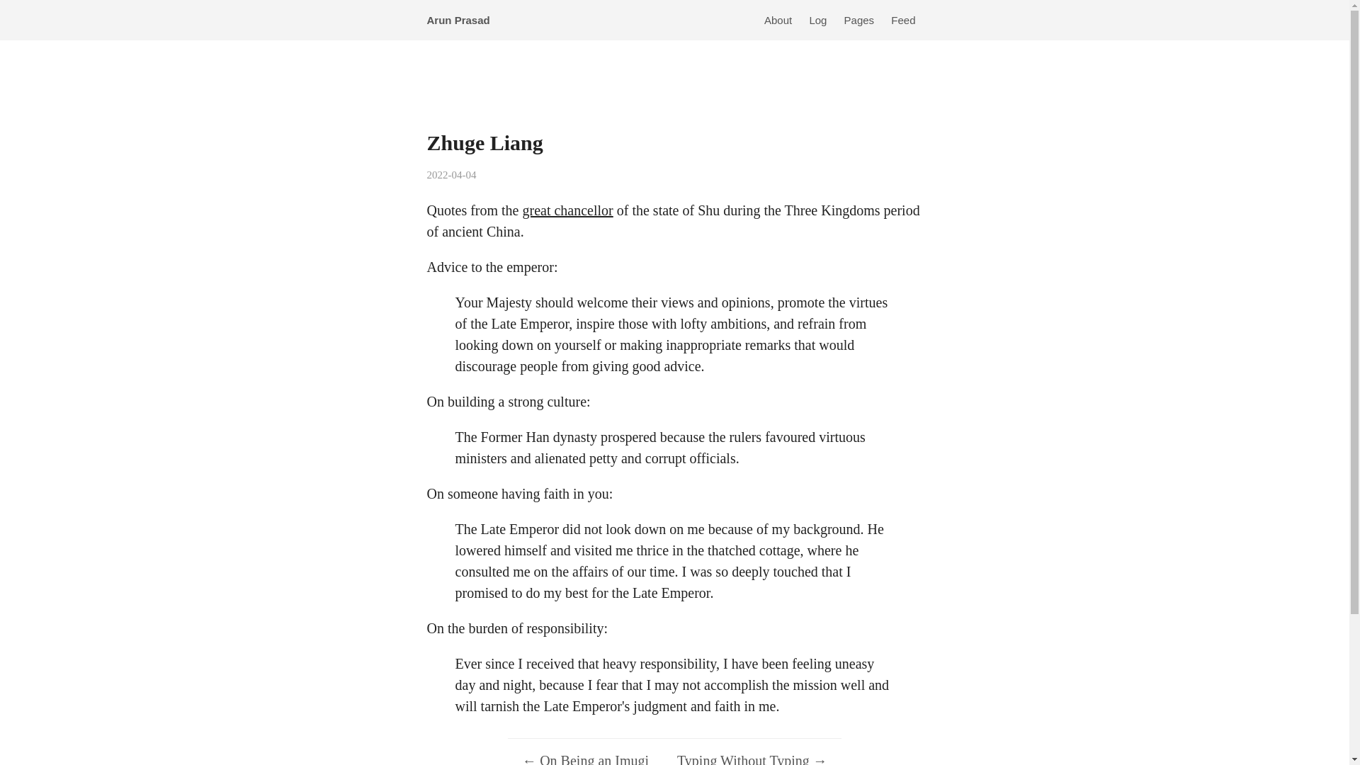  Describe the element at coordinates (461, 20) in the screenshot. I see `Arun Prasad` at that location.